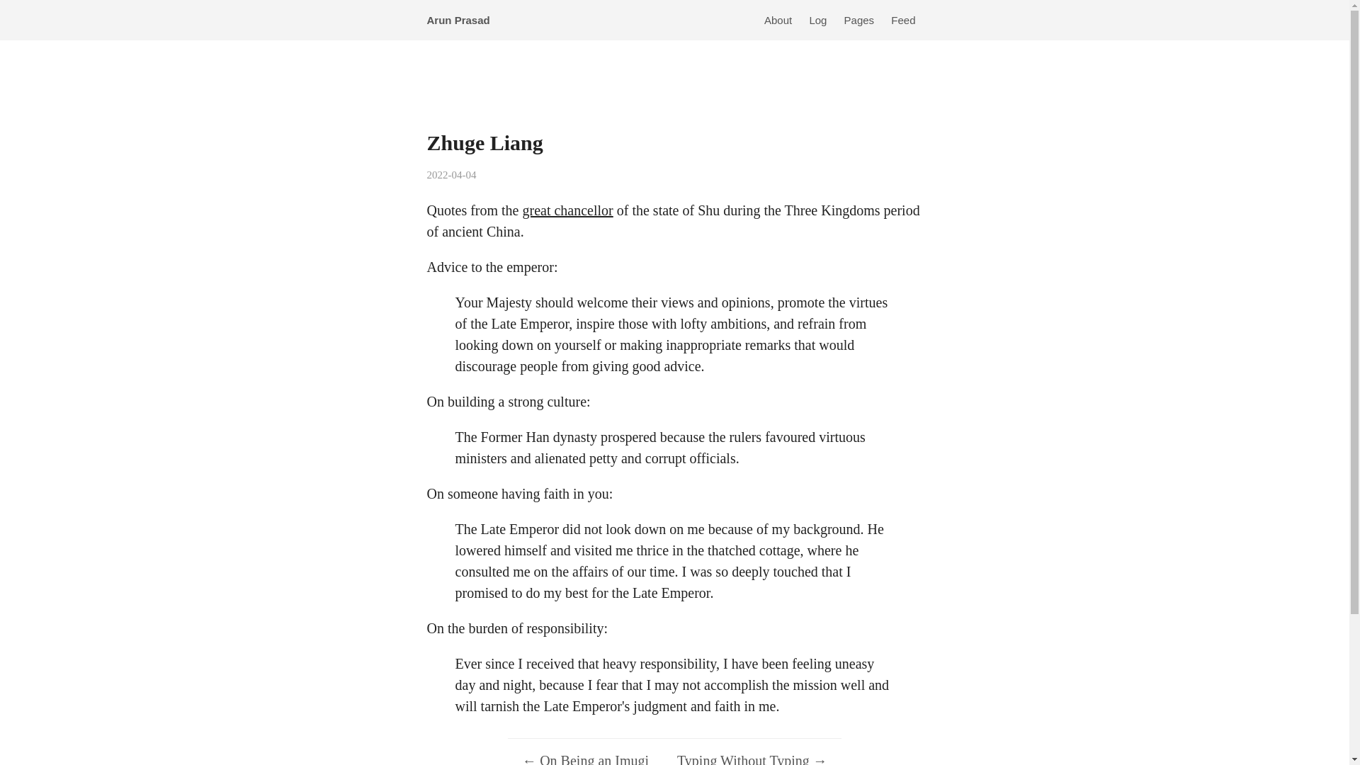  Describe the element at coordinates (461, 20) in the screenshot. I see `Arun Prasad` at that location.